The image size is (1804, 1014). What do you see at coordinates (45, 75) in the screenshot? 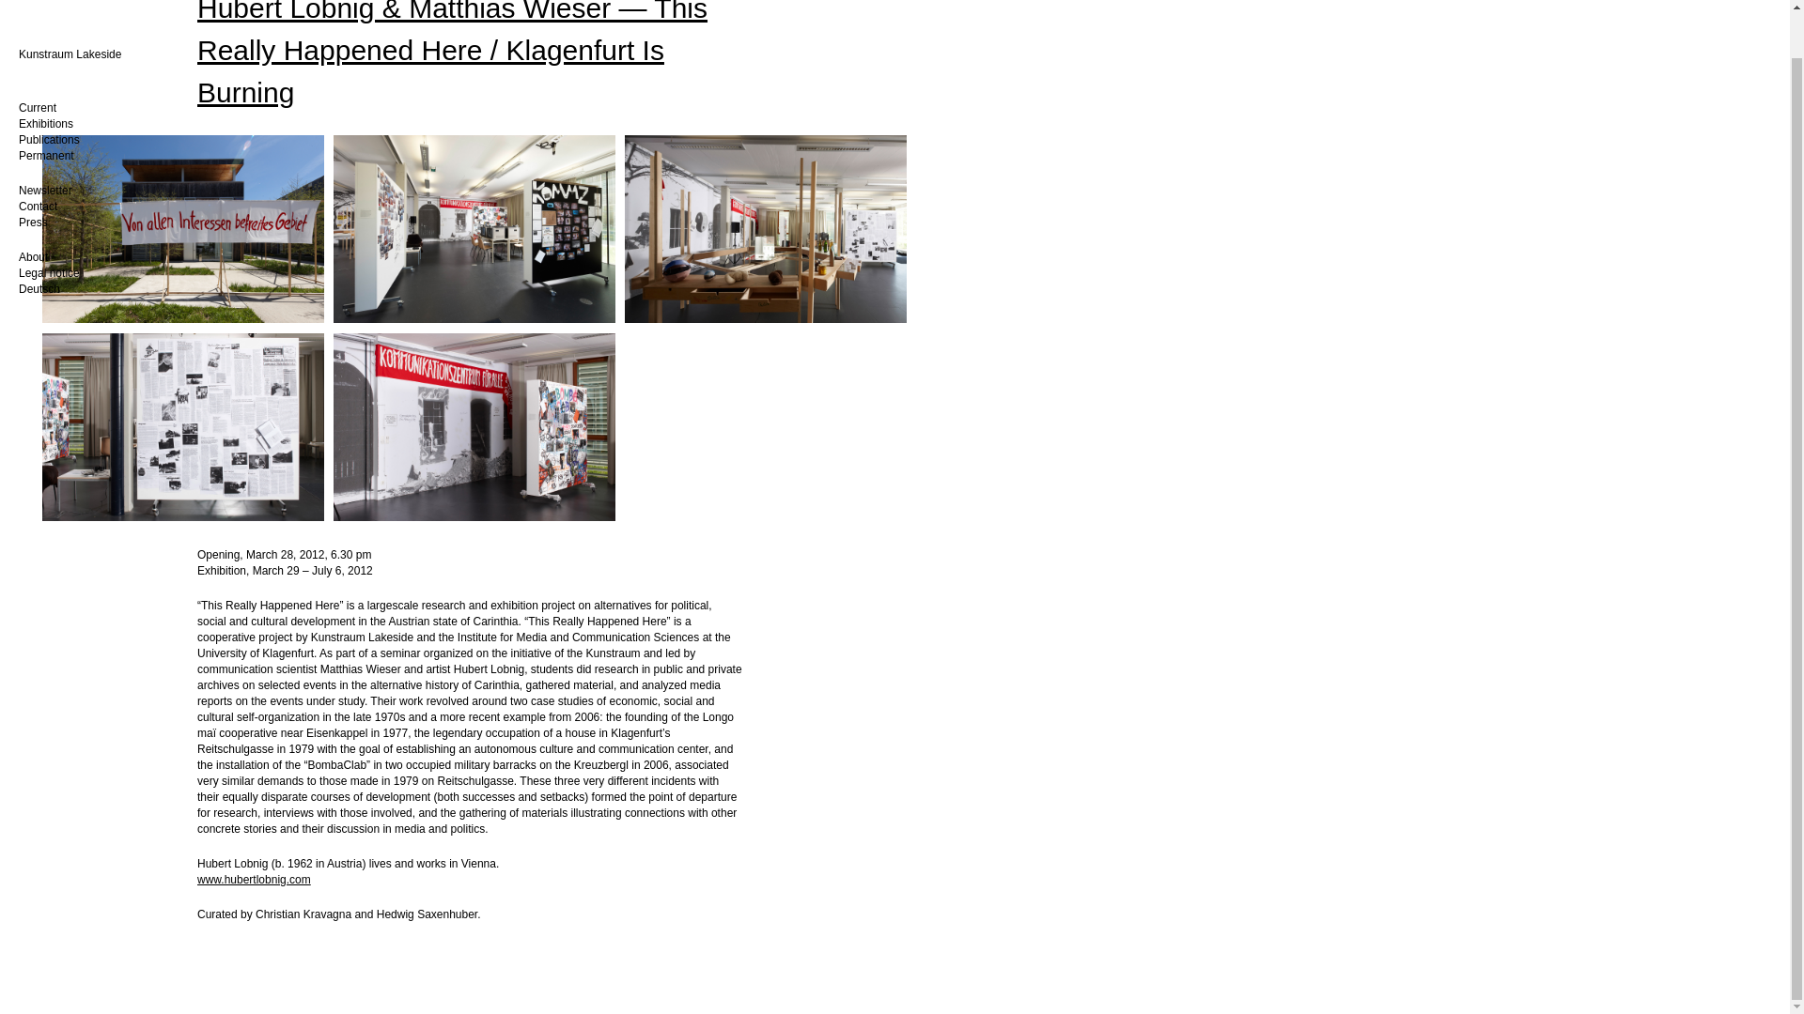
I see `Exhibitions` at bounding box center [45, 75].